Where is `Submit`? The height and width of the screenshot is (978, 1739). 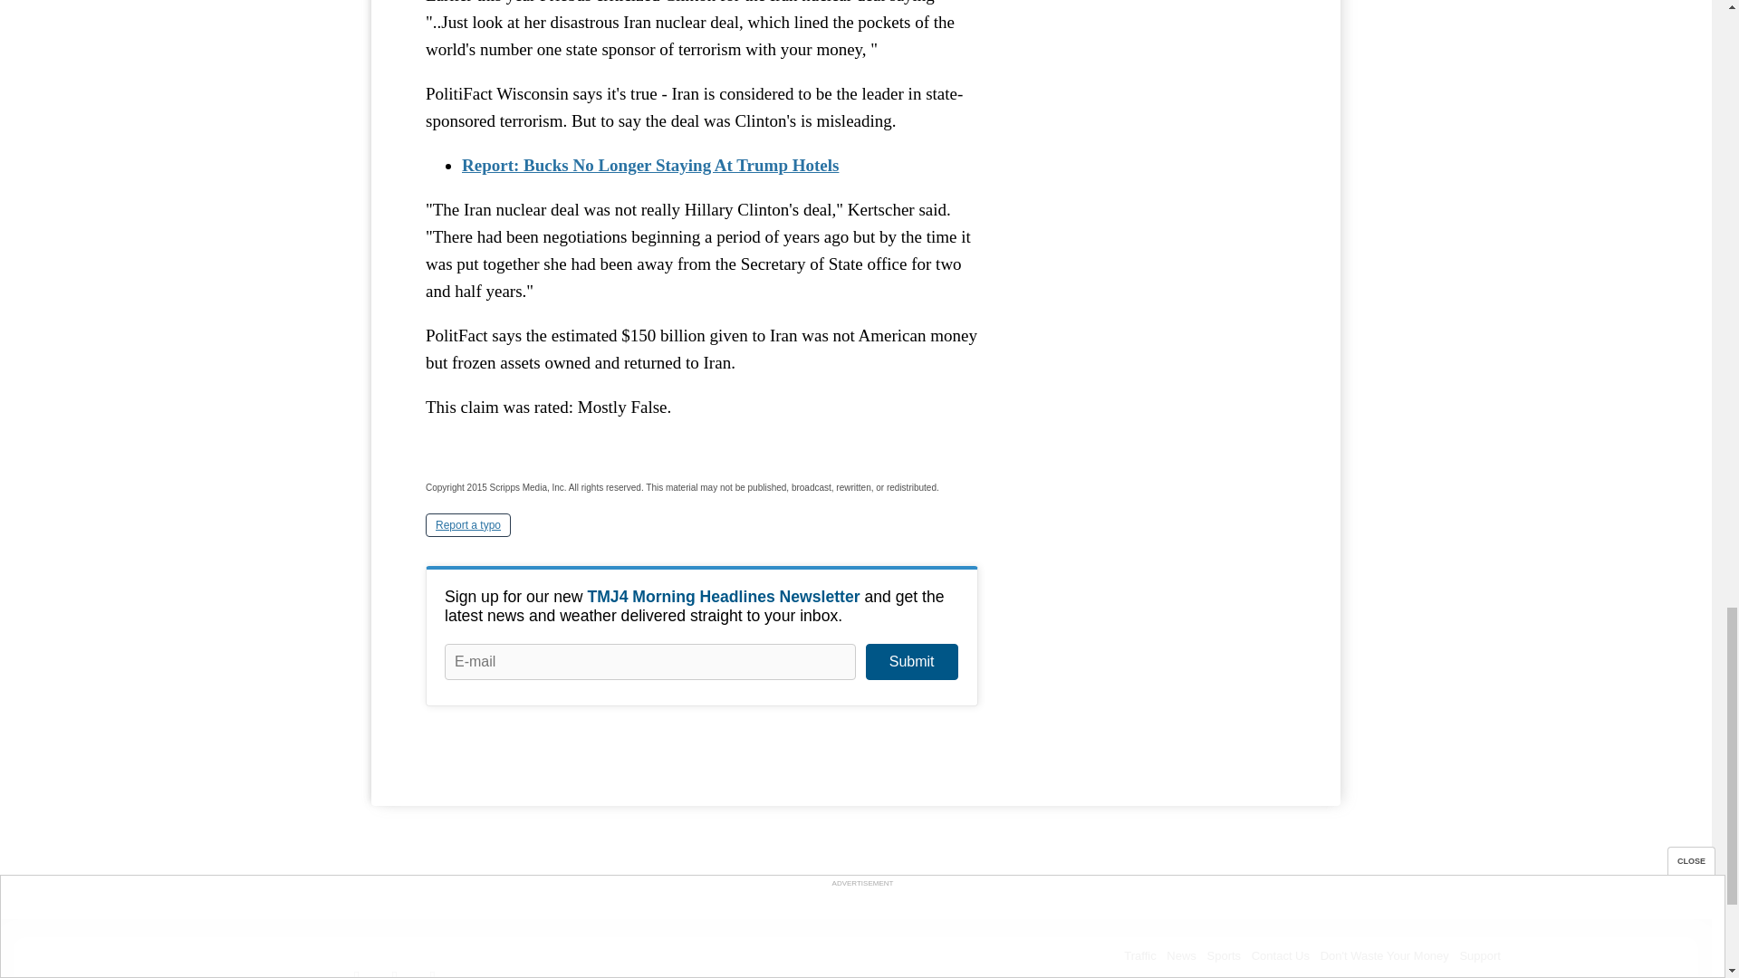 Submit is located at coordinates (911, 661).